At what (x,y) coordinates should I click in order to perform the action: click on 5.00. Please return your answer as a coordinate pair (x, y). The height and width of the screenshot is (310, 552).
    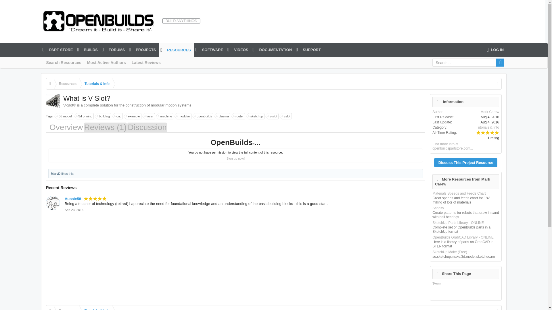
    Looking at the image, I should click on (95, 198).